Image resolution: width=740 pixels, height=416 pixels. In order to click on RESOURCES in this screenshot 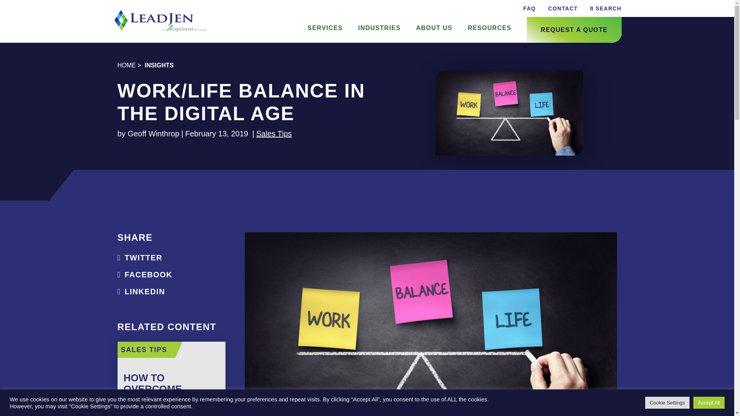, I will do `click(489, 28)`.